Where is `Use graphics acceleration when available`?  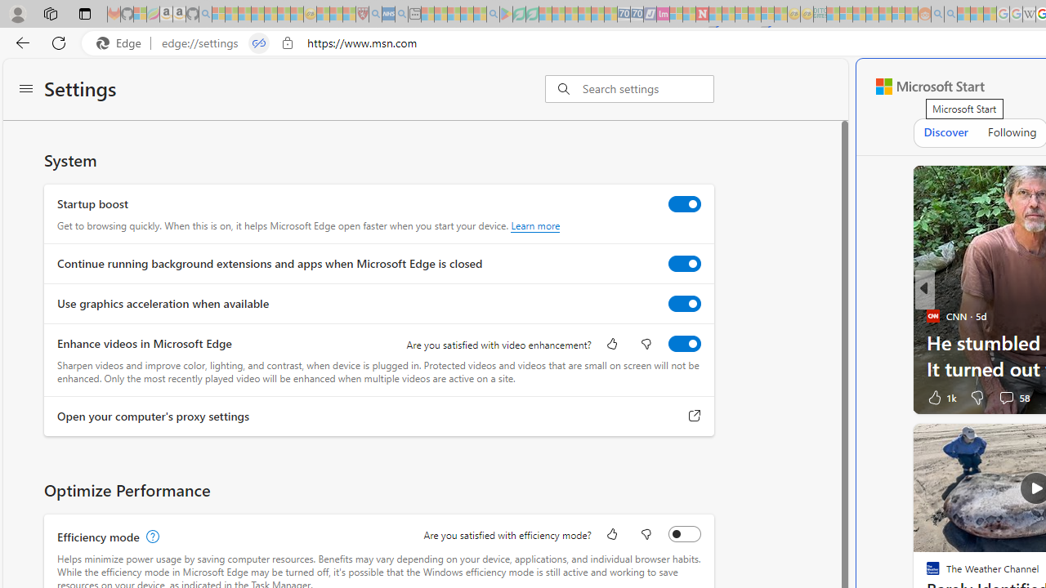
Use graphics acceleration when available is located at coordinates (684, 304).